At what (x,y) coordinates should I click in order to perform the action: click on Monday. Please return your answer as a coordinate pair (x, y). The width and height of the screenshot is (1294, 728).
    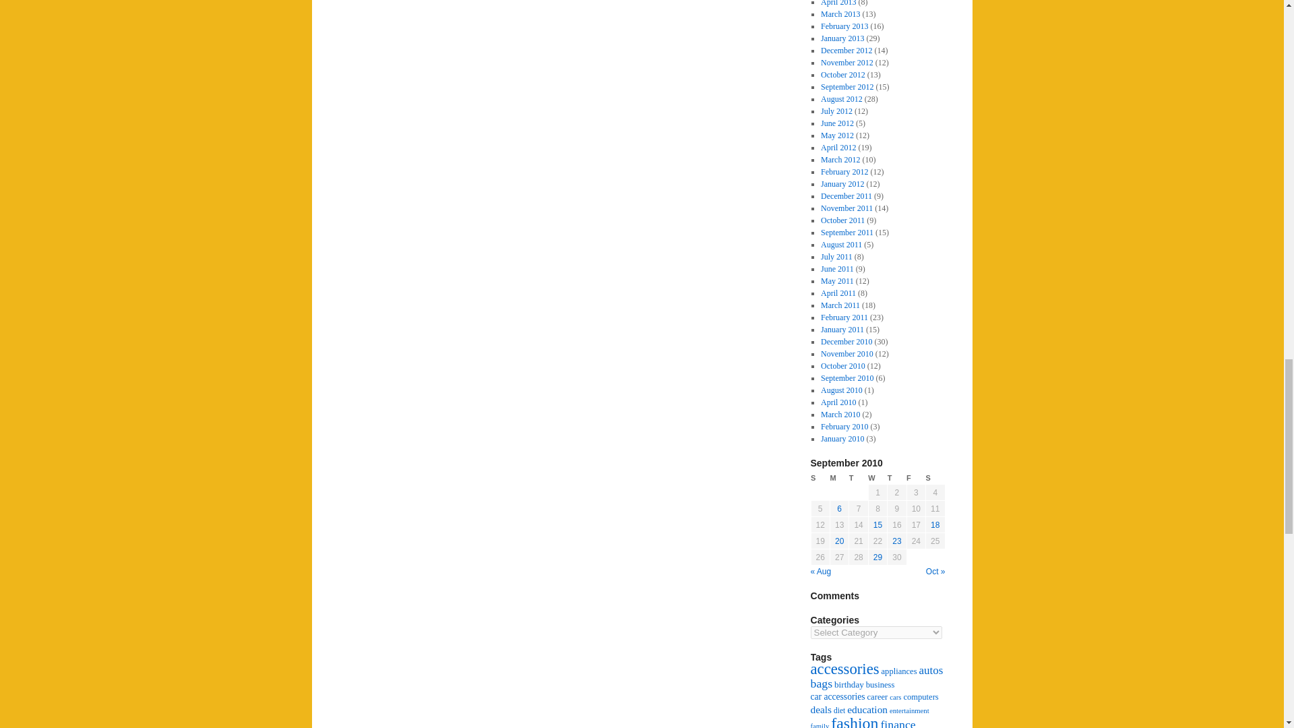
    Looking at the image, I should click on (838, 478).